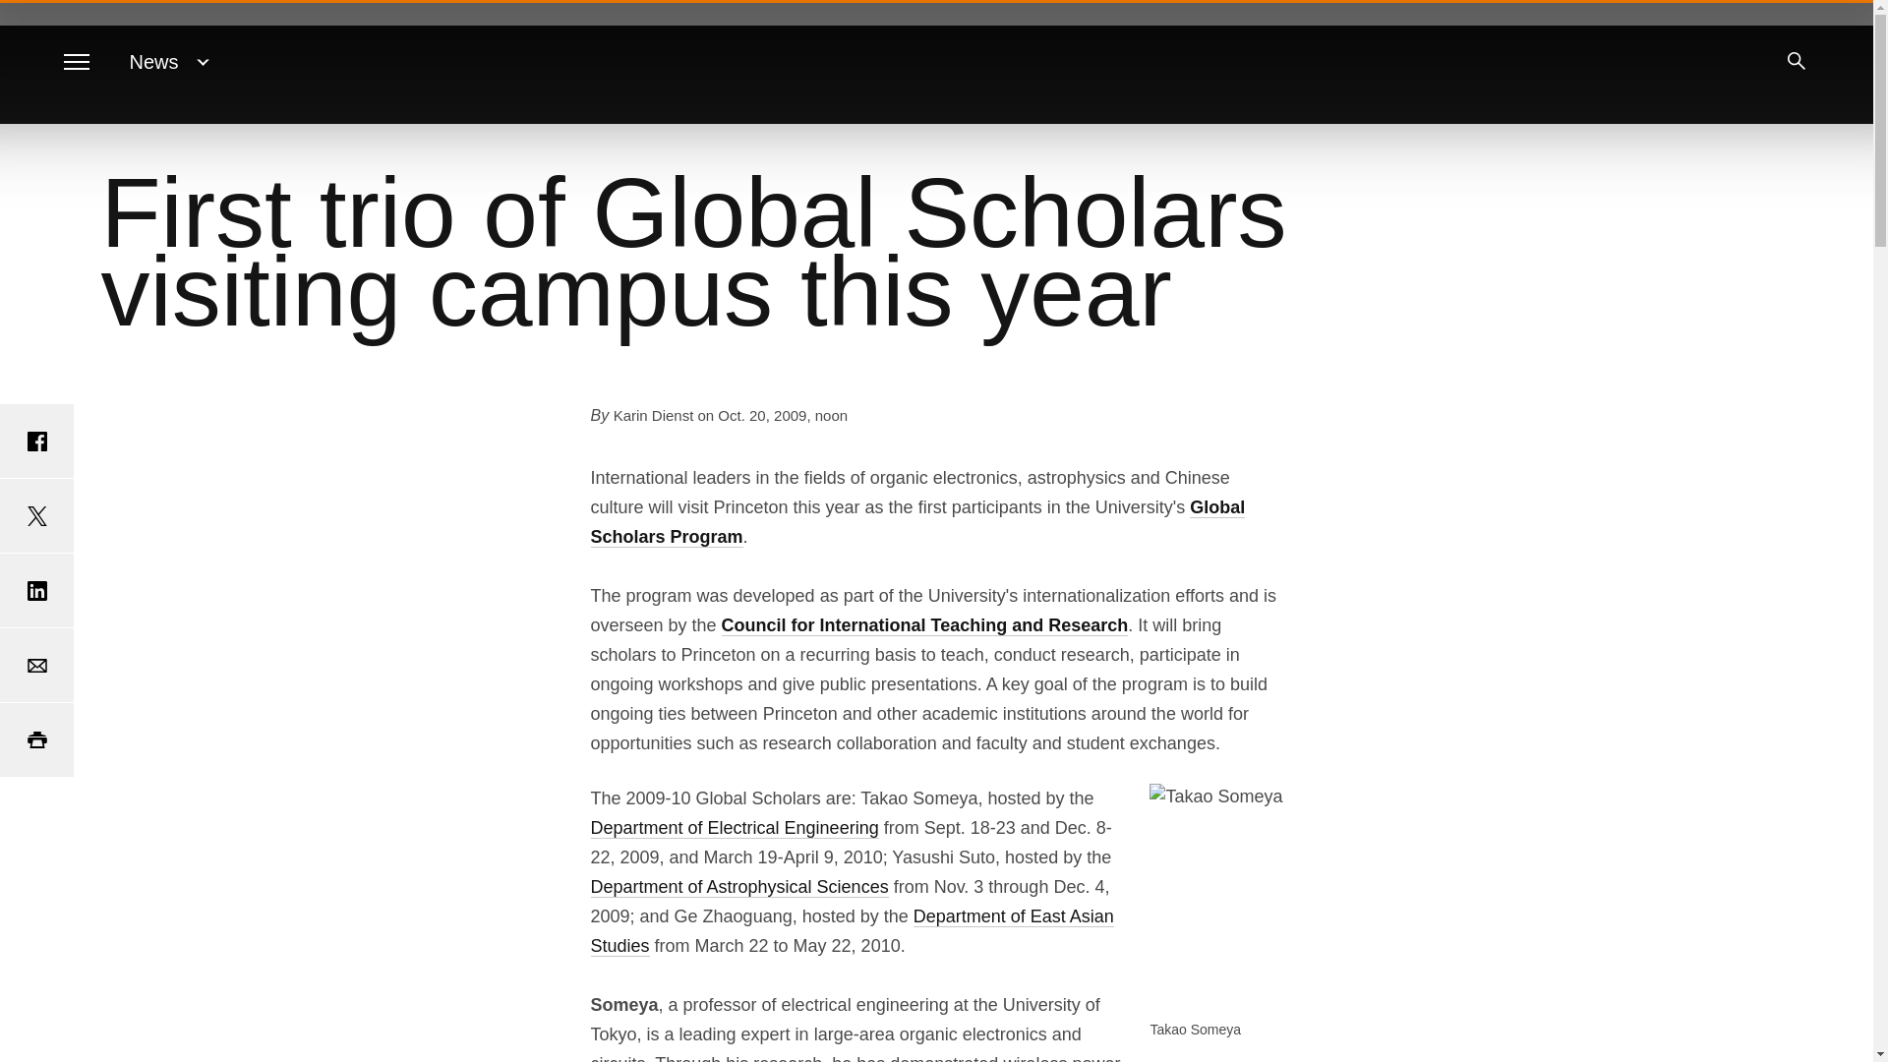 This screenshot has height=1062, width=1888. I want to click on SKIP TO MAIN CONTENT, so click(29, 17).